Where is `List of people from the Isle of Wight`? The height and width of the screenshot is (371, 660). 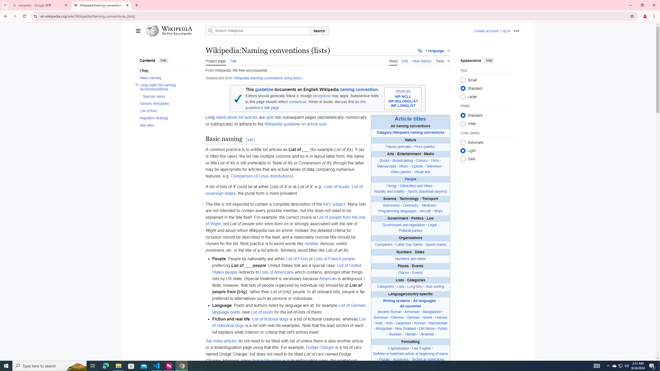
List of people from the Isle of Wight is located at coordinates (285, 221).